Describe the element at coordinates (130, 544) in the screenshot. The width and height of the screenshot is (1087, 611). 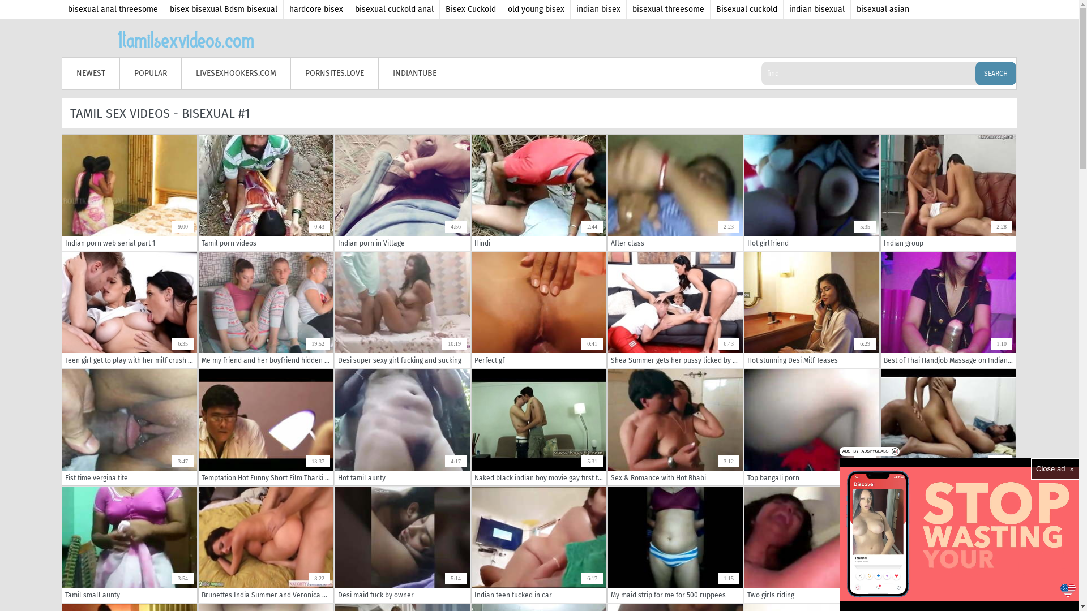
I see `3:54
Tamil small aunty` at that location.